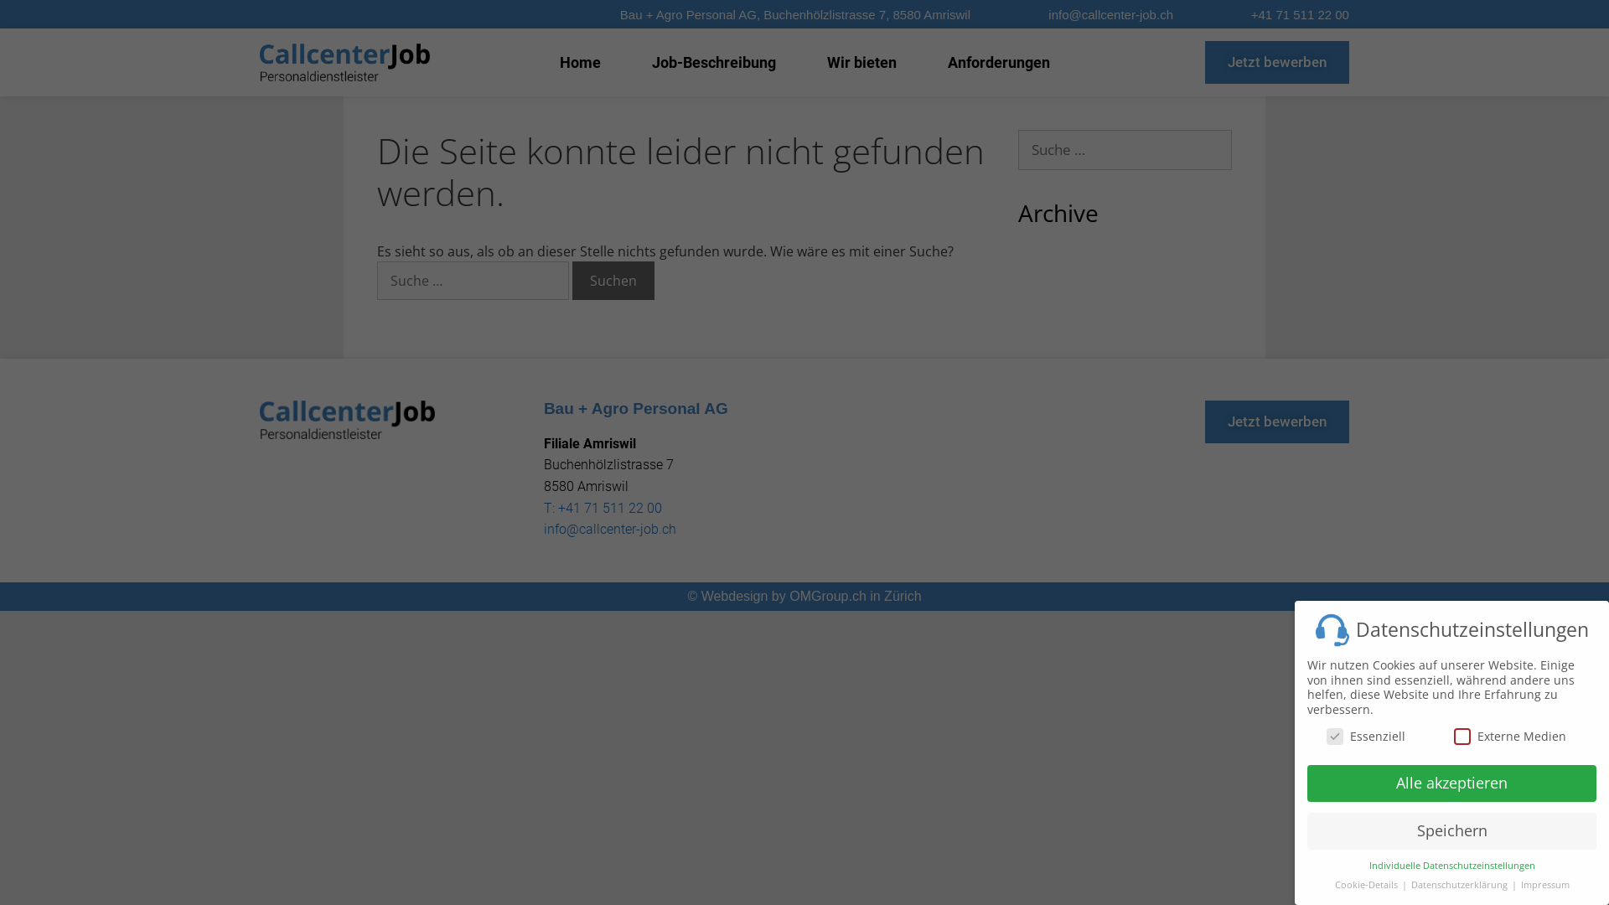 This screenshot has height=905, width=1609. Describe the element at coordinates (613, 280) in the screenshot. I see `Suchen` at that location.